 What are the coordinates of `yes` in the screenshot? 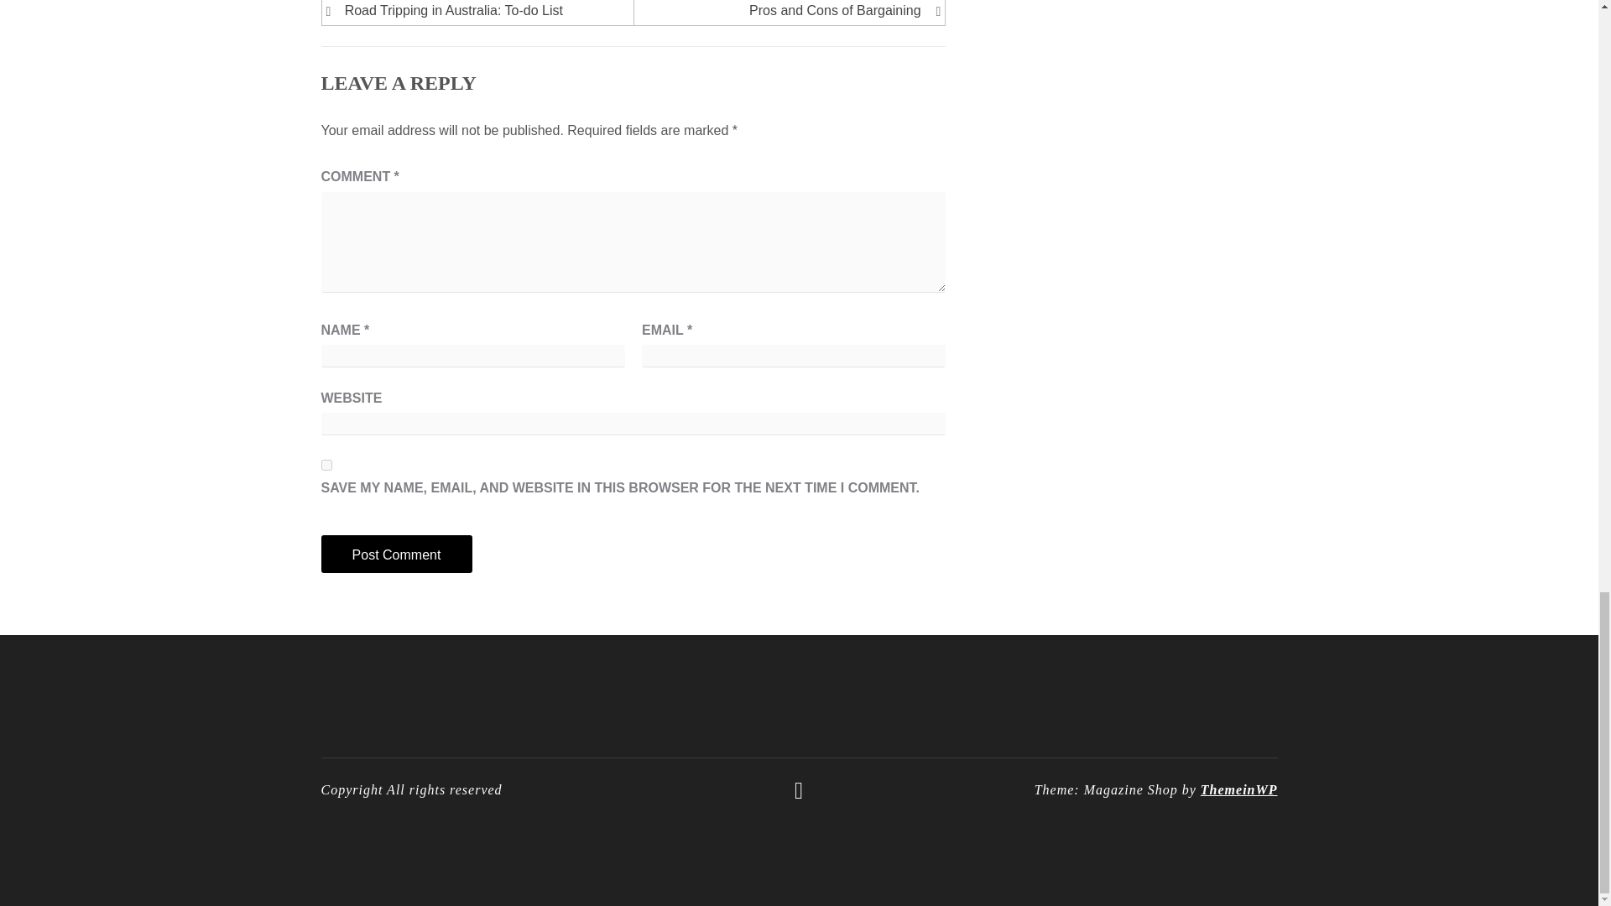 It's located at (326, 465).